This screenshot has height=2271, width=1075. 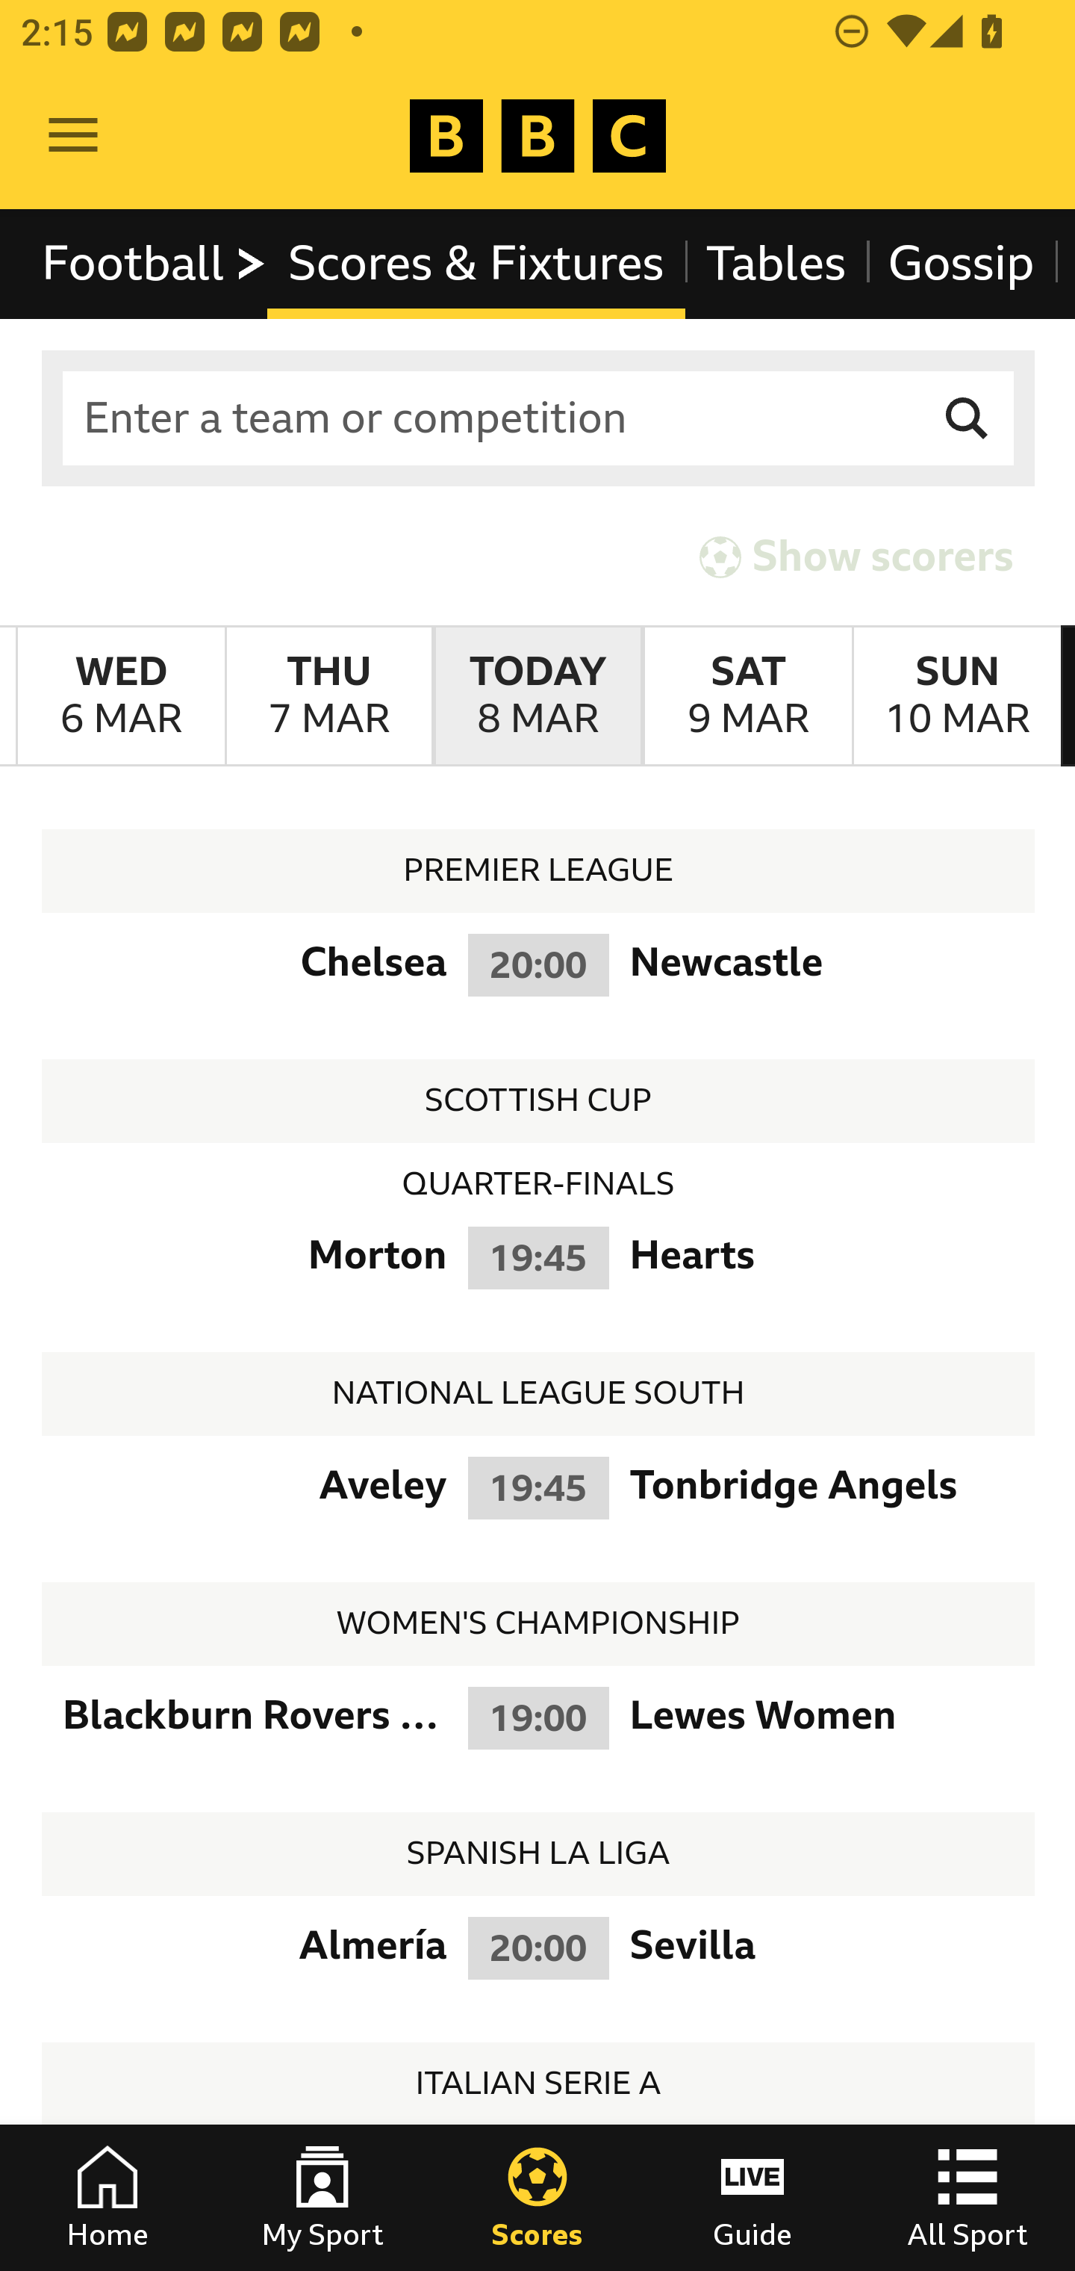 What do you see at coordinates (747, 696) in the screenshot?
I see `SaturdayMarch 9th Saturday March 9th` at bounding box center [747, 696].